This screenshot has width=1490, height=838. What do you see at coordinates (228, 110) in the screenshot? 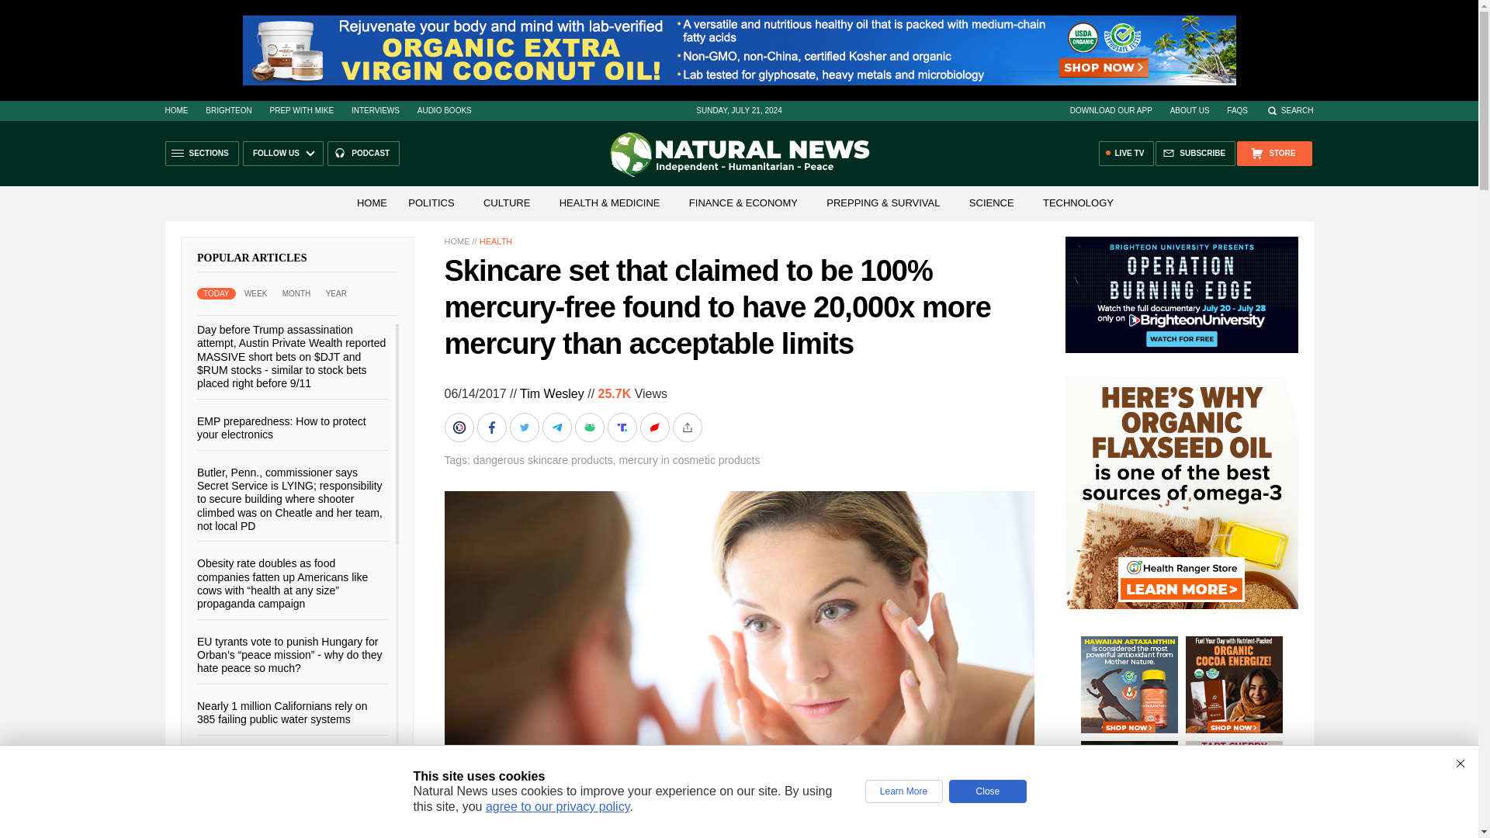
I see `BRIGHTEON` at bounding box center [228, 110].